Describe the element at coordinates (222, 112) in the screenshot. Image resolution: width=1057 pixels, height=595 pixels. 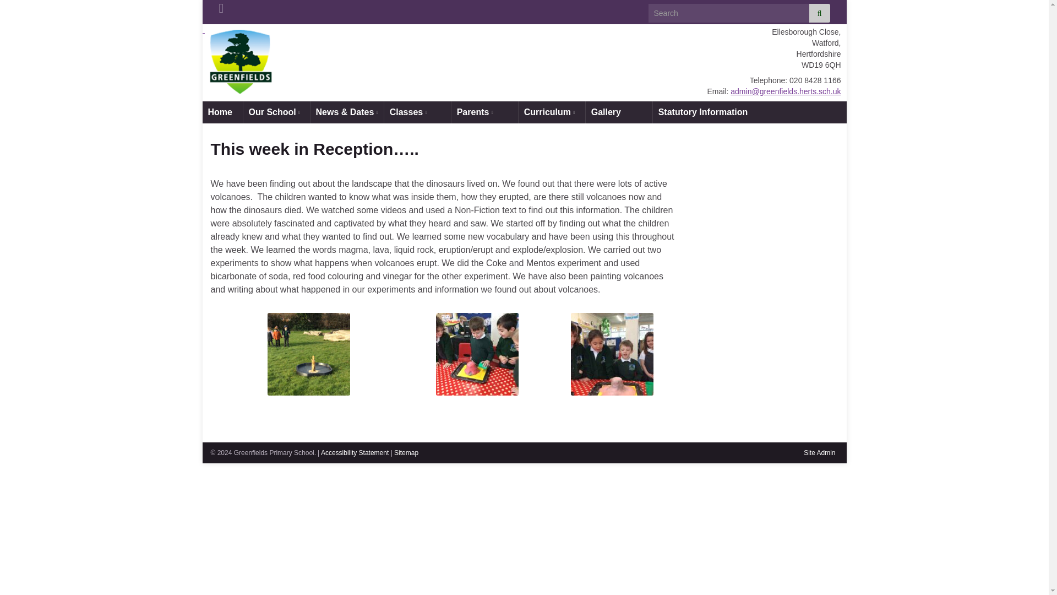
I see `Home` at that location.